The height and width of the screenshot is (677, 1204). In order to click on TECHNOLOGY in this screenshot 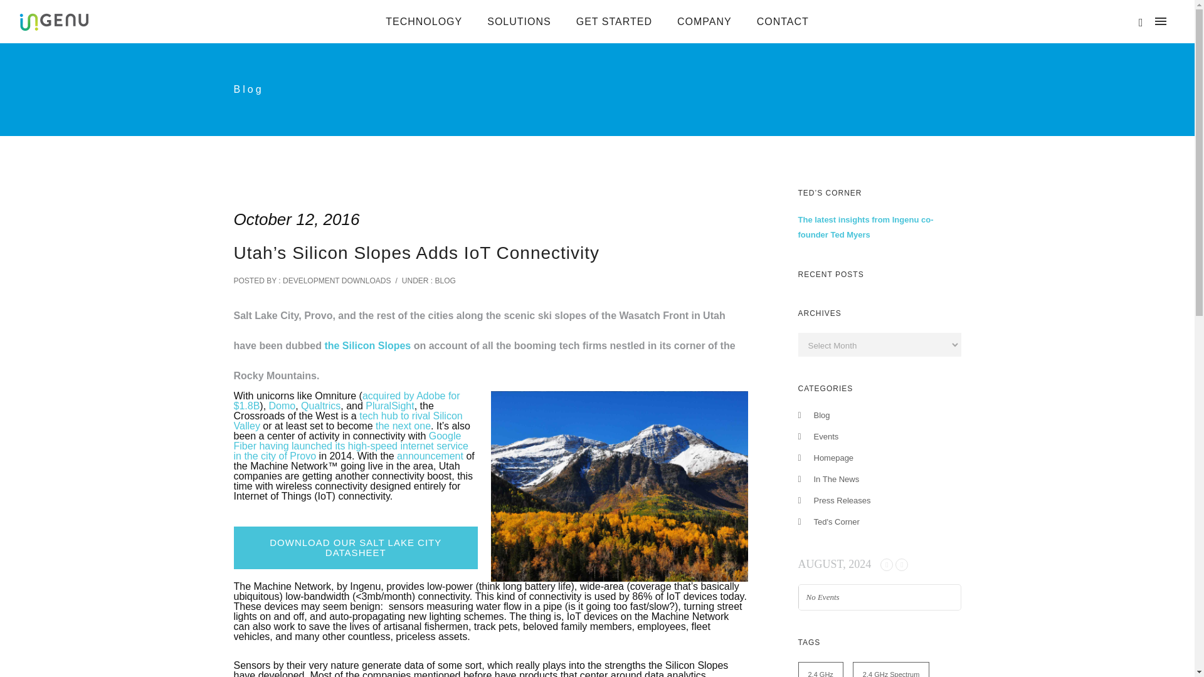, I will do `click(424, 21)`.